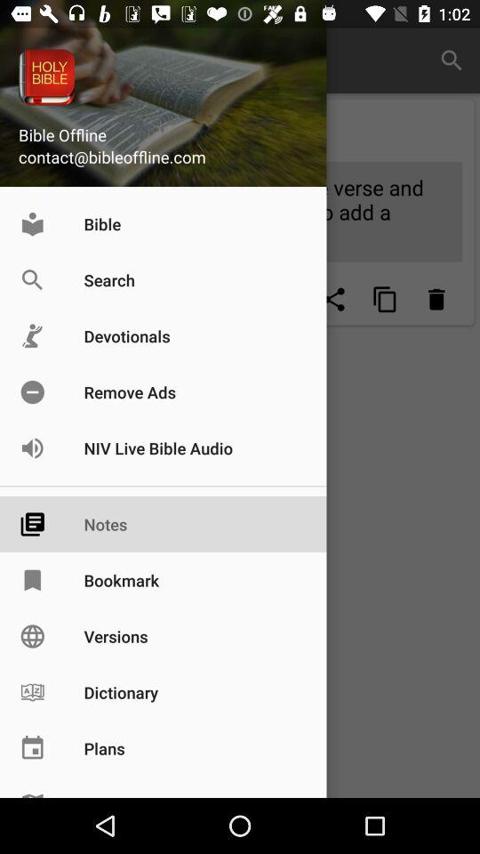 This screenshot has width=480, height=854. What do you see at coordinates (436, 299) in the screenshot?
I see `select delete icon which is at the right side of the page` at bounding box center [436, 299].